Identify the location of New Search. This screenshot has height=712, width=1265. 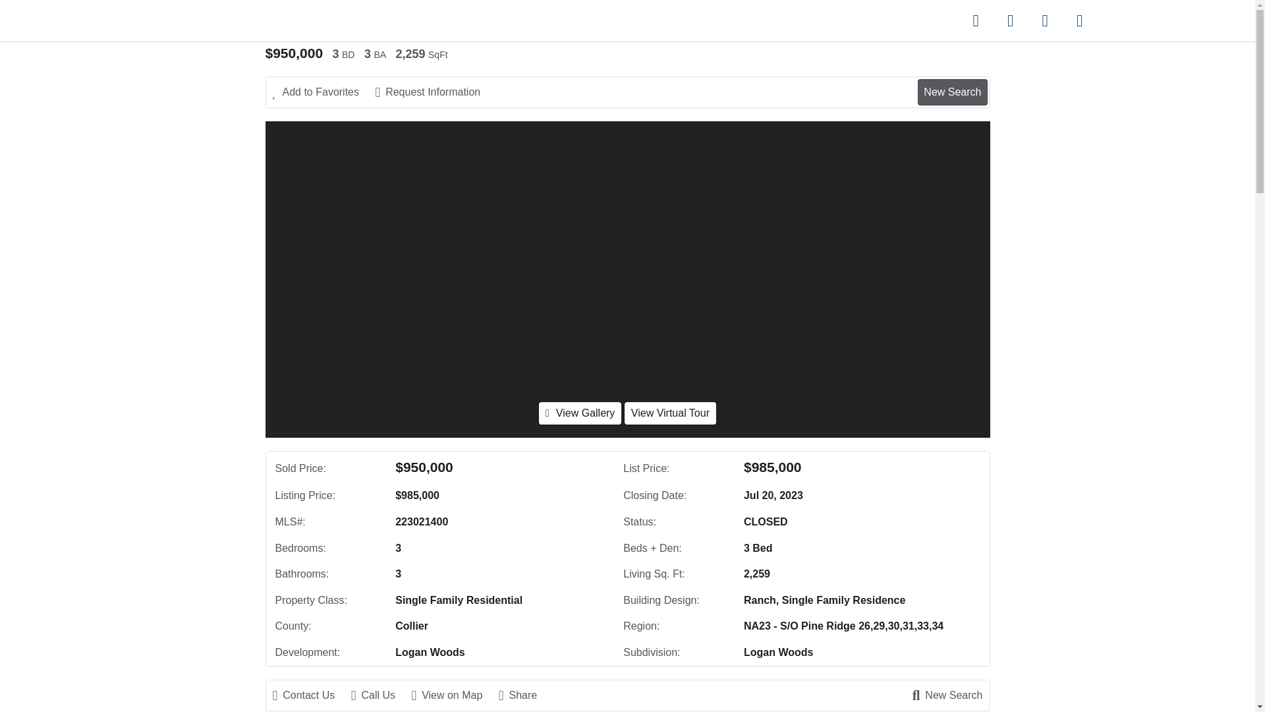
(952, 92).